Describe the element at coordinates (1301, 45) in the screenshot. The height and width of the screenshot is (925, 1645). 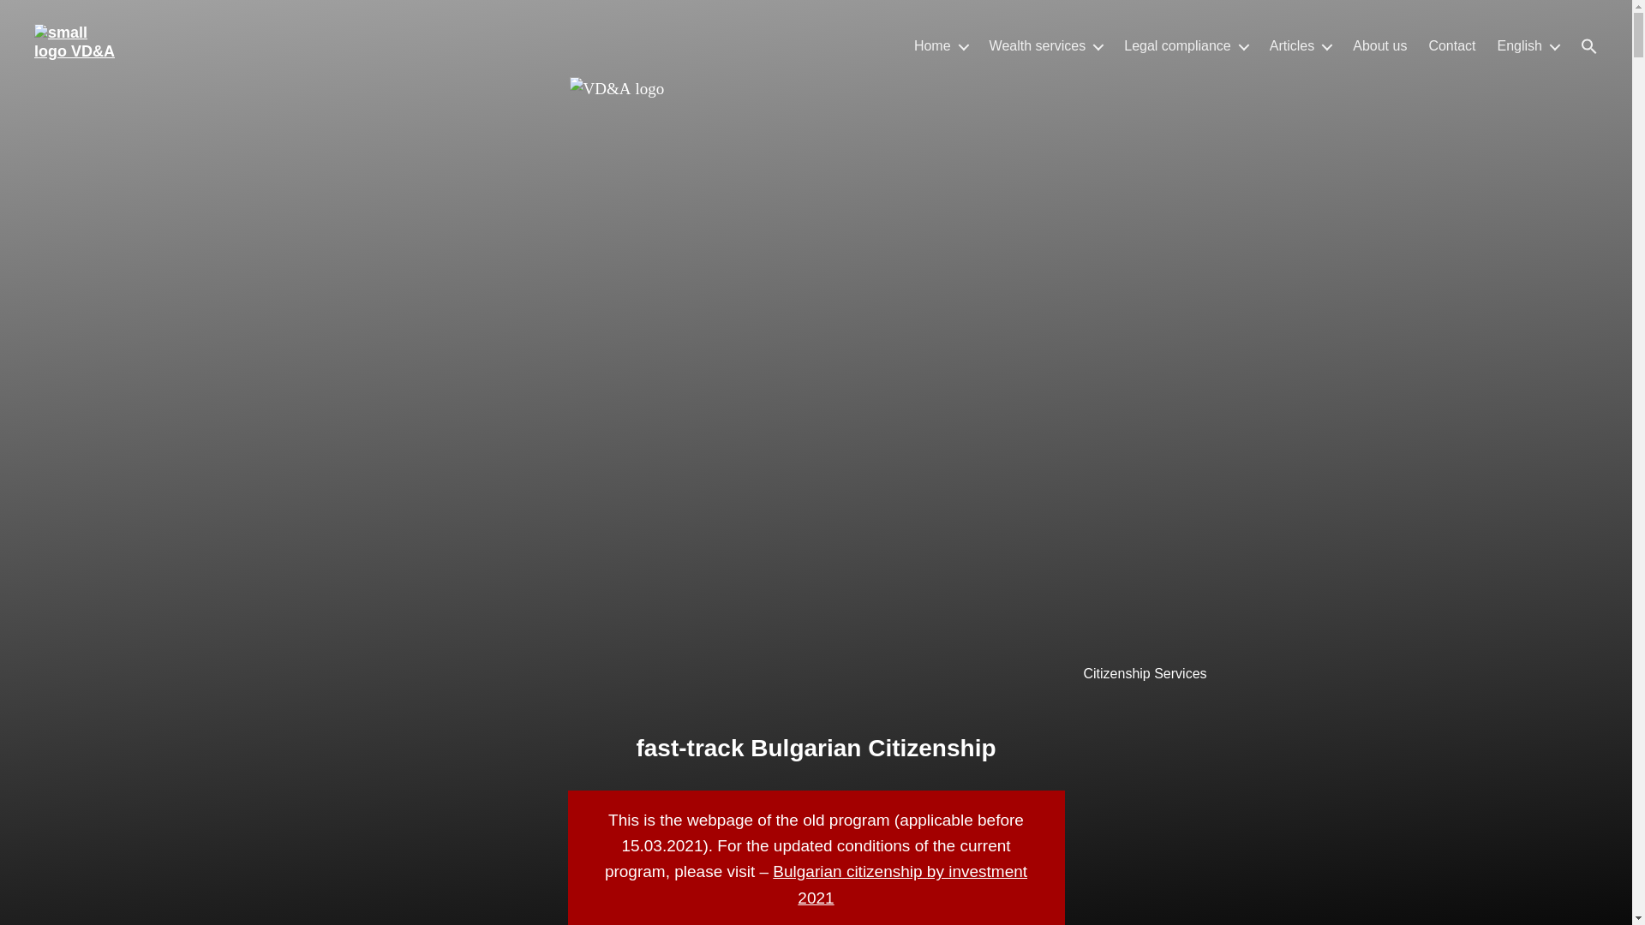
I see `Articles` at that location.